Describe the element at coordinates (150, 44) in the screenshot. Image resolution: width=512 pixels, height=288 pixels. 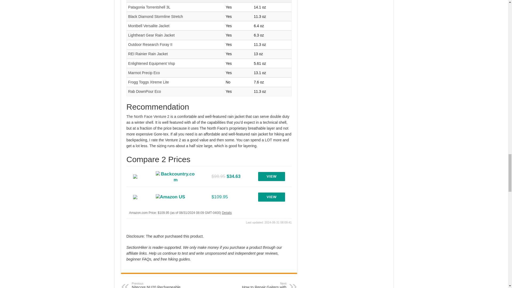
I see `Outdoor Research Foray II` at that location.